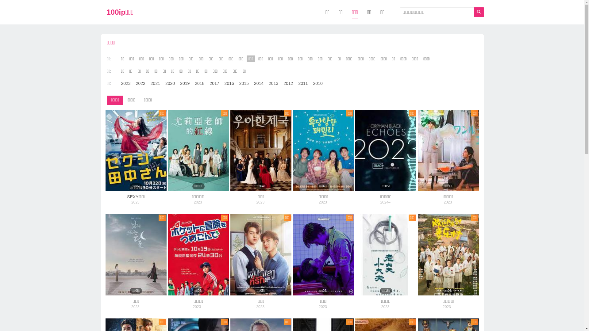 The height and width of the screenshot is (331, 589). Describe the element at coordinates (141, 83) in the screenshot. I see `2022` at that location.